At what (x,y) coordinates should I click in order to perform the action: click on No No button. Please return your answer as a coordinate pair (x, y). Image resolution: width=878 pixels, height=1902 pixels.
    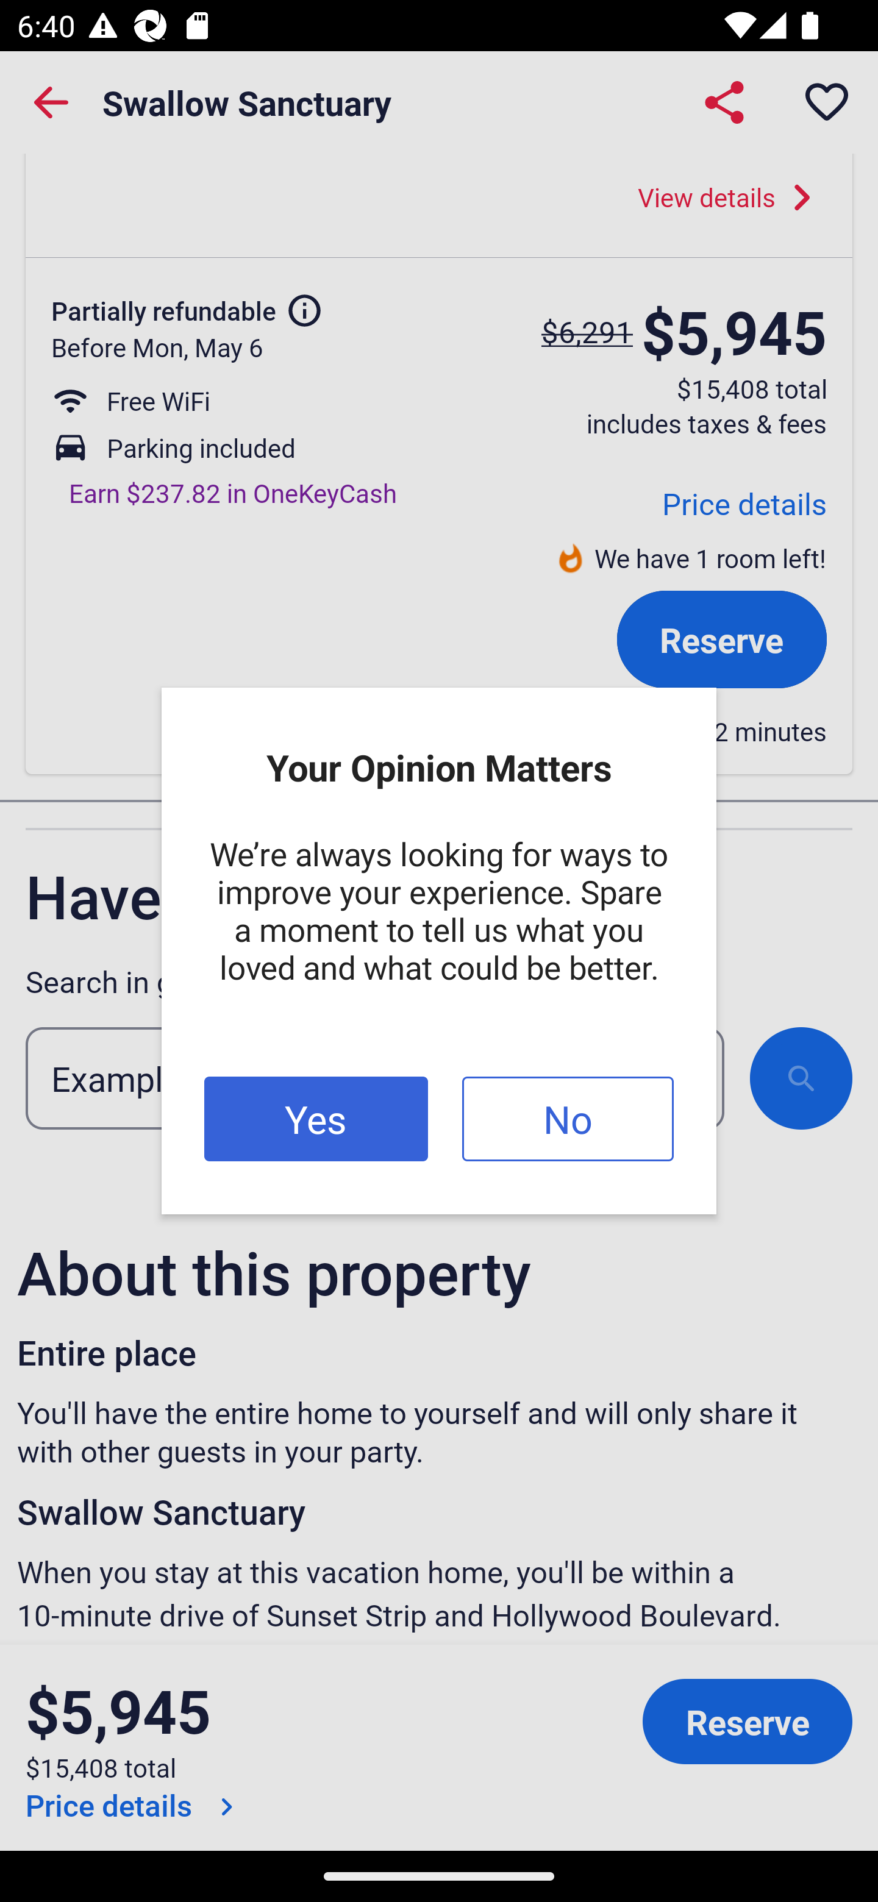
    Looking at the image, I should click on (567, 1119).